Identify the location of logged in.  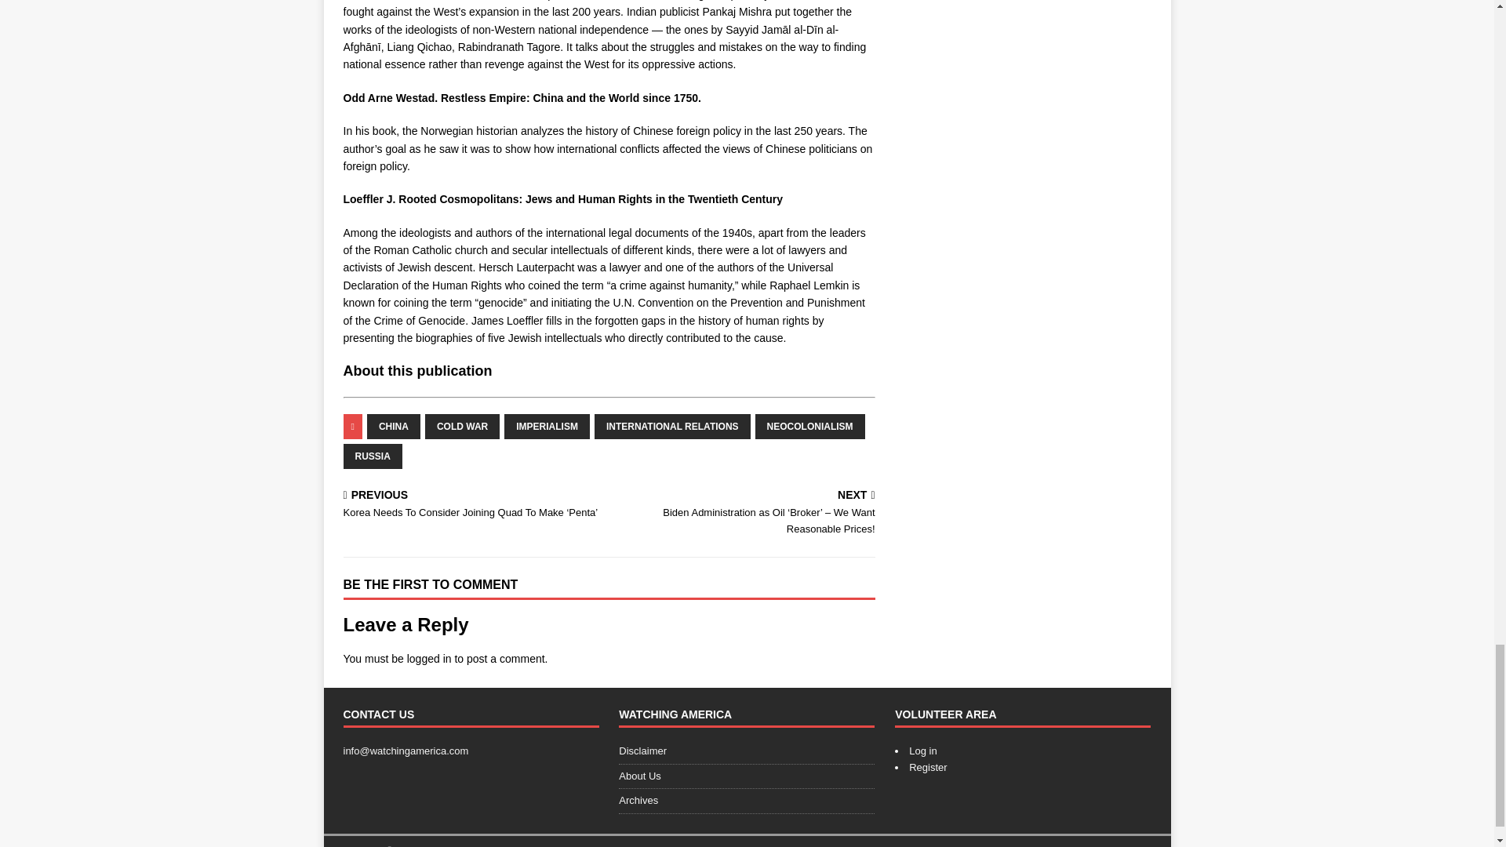
(429, 658).